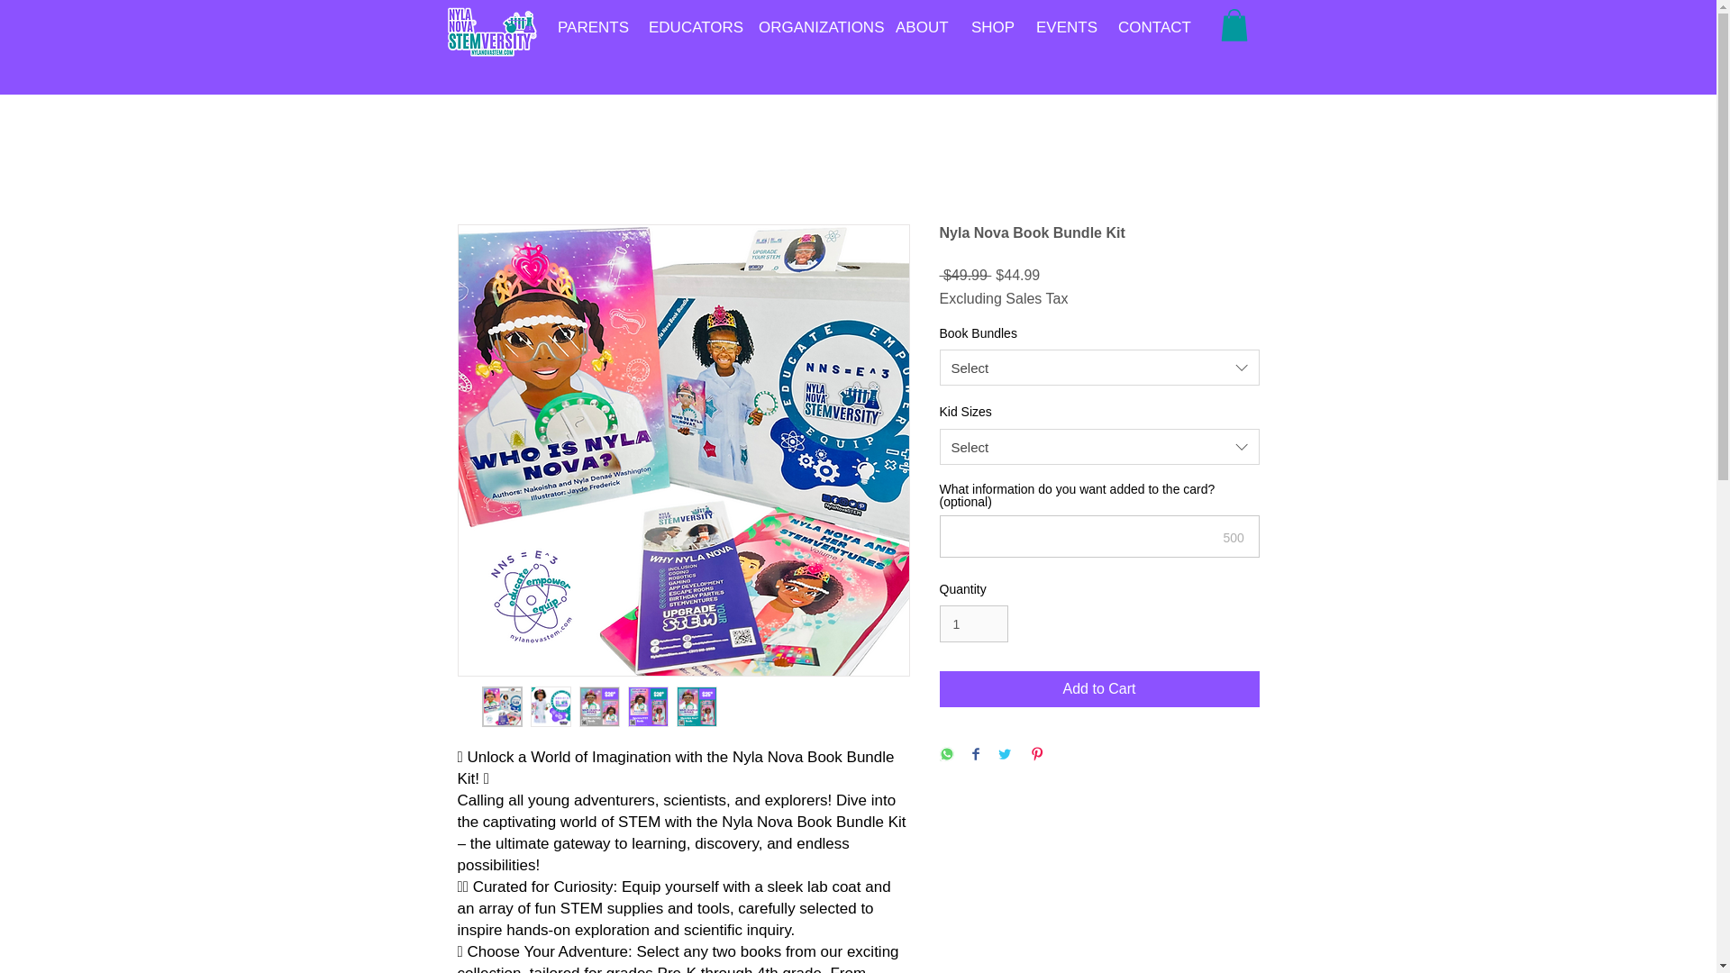  I want to click on Add to Cart, so click(1099, 689).